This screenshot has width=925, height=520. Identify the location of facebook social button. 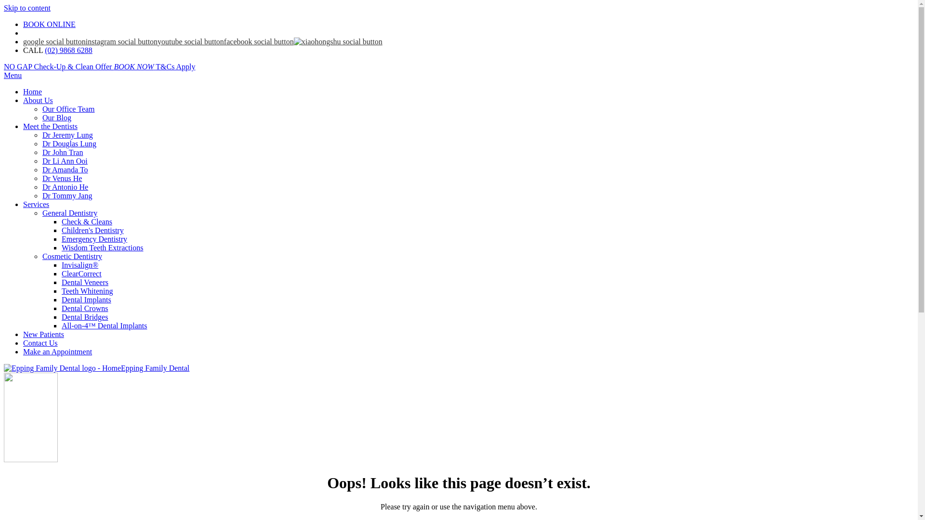
(259, 41).